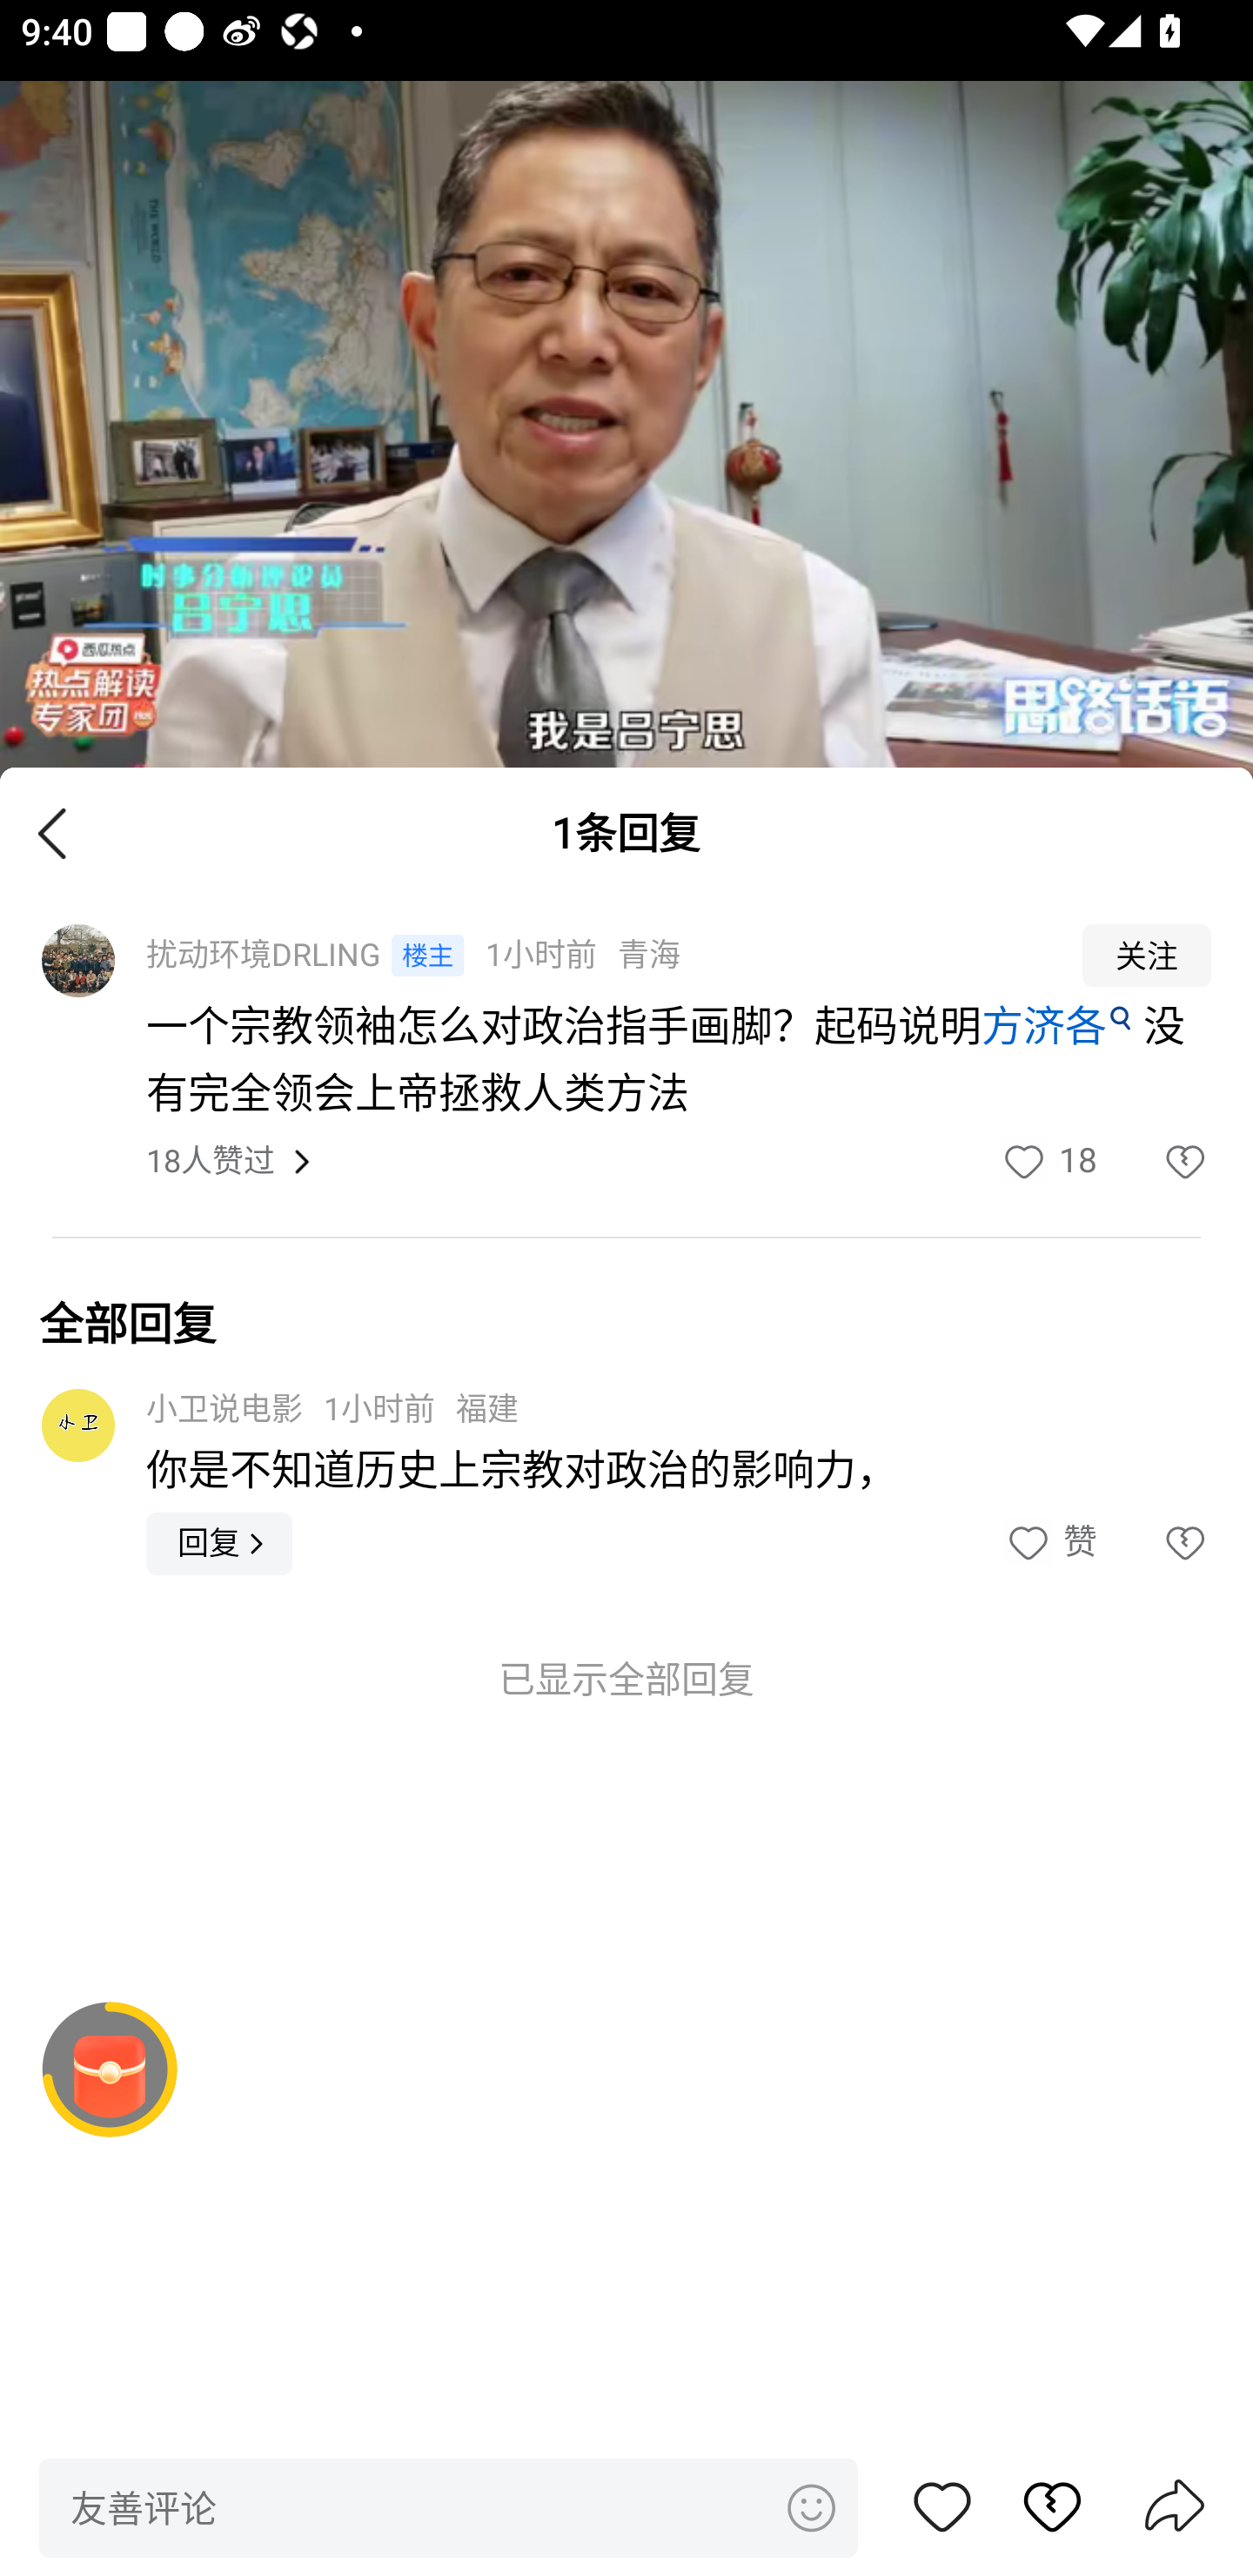 Image resolution: width=1253 pixels, height=2576 pixels. What do you see at coordinates (1147, 956) in the screenshot?
I see `关注` at bounding box center [1147, 956].